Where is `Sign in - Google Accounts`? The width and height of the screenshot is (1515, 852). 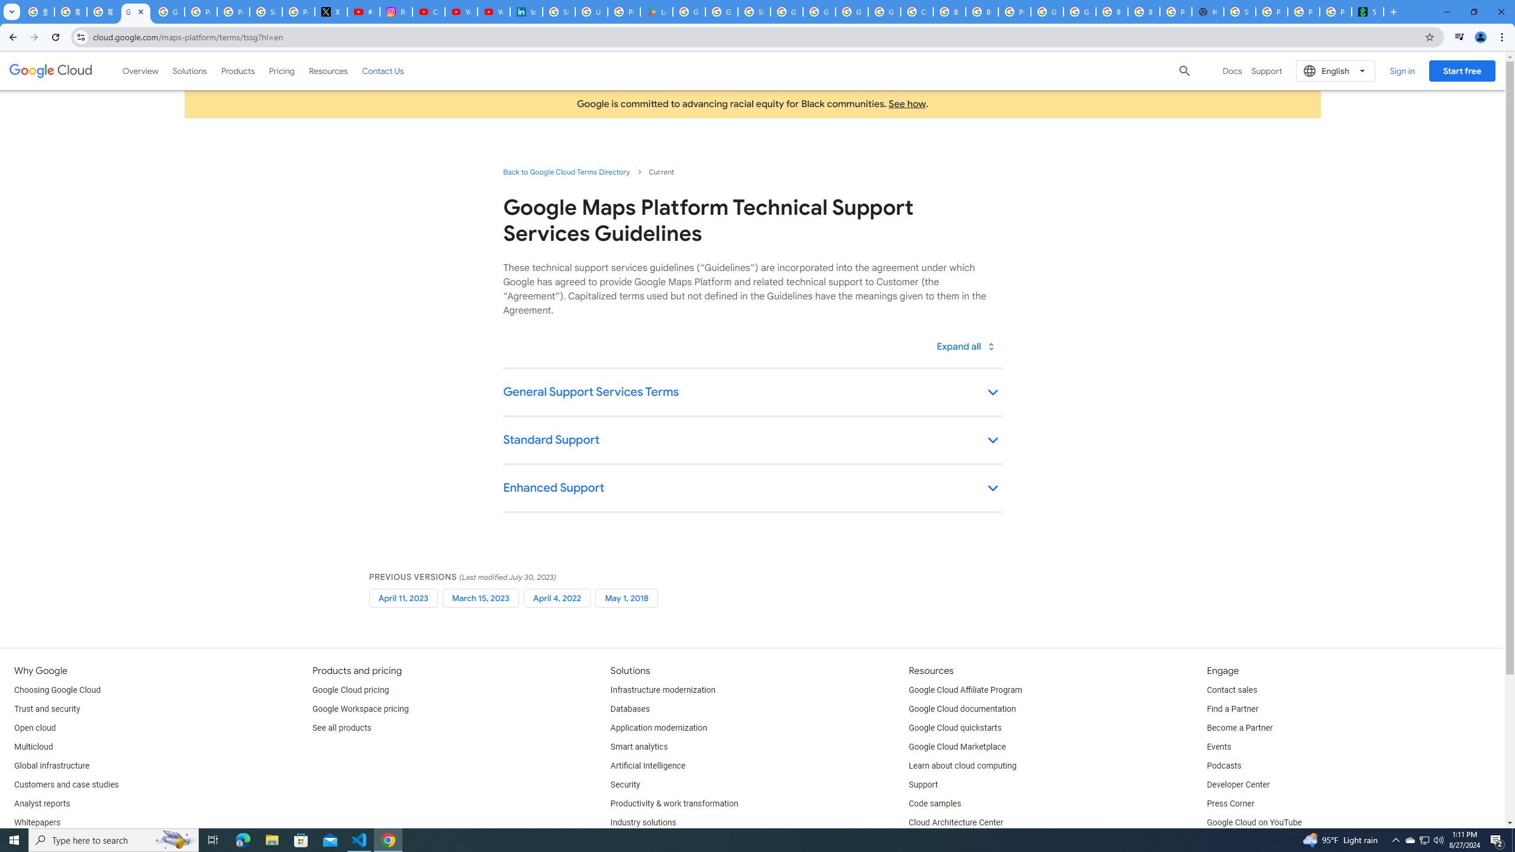
Sign in - Google Accounts is located at coordinates (266, 12).